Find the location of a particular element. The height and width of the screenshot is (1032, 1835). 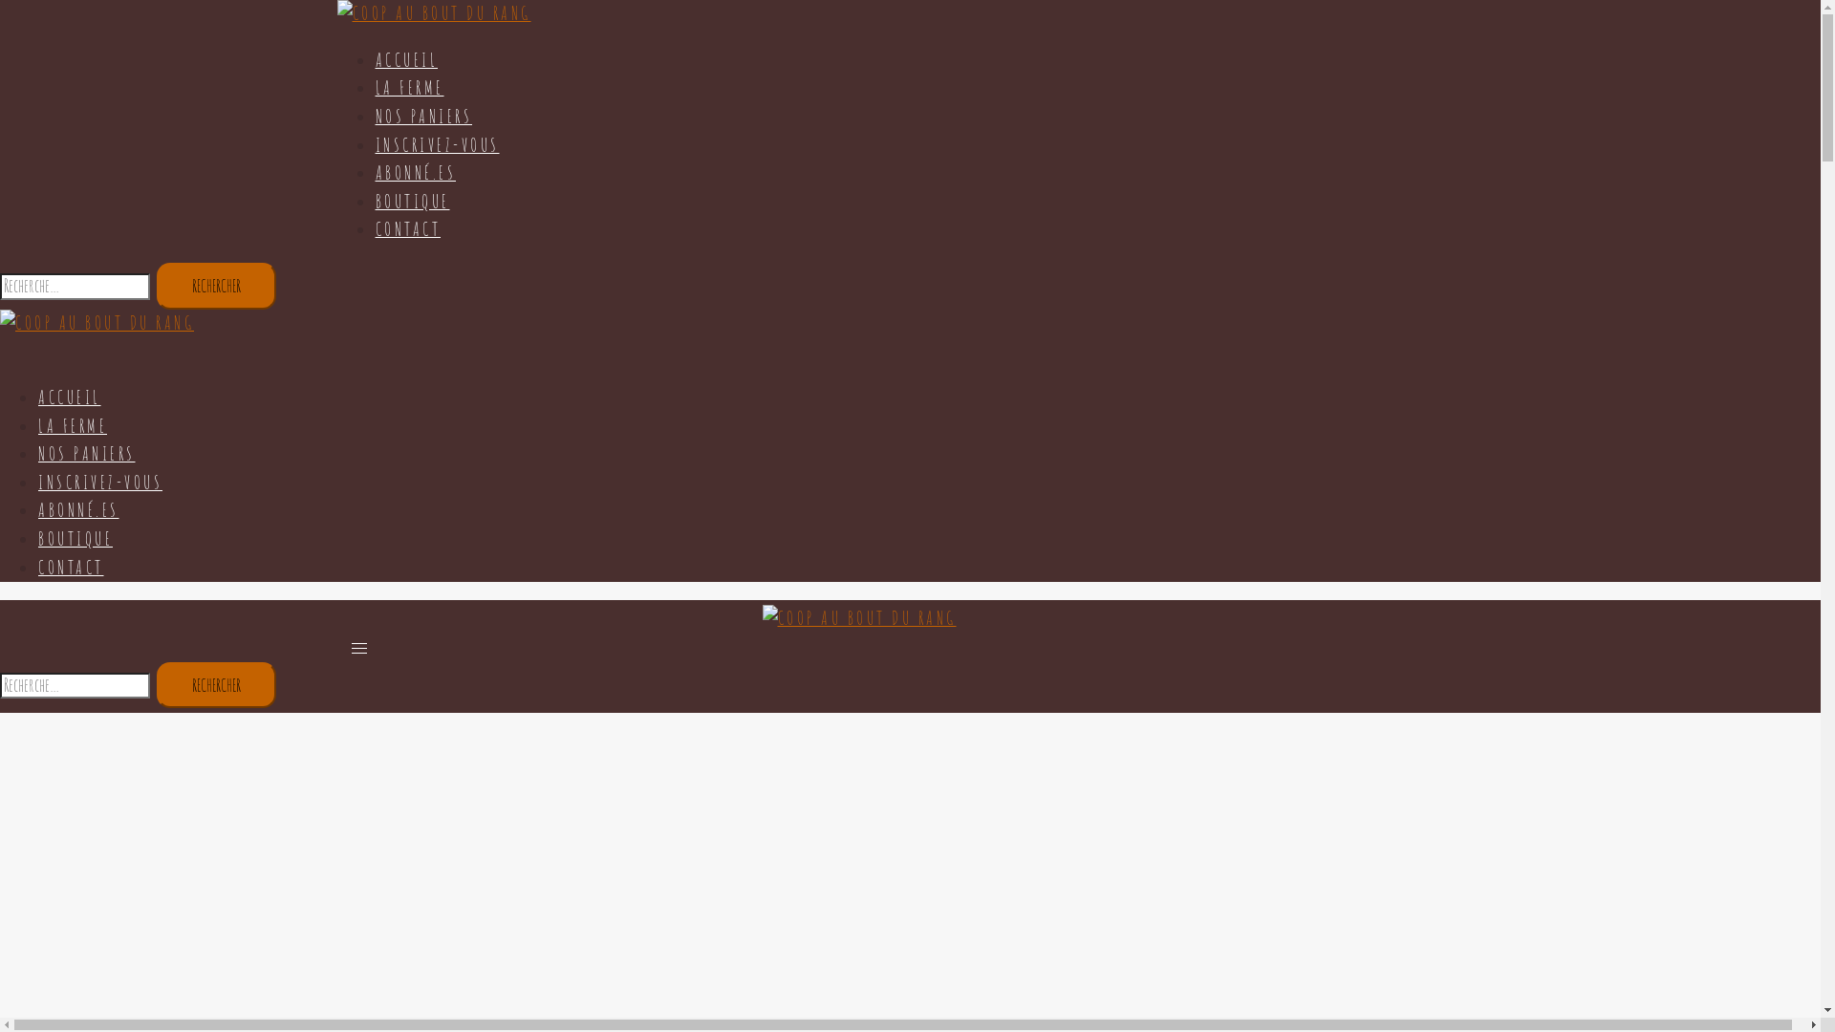

CONTACT is located at coordinates (407, 229).